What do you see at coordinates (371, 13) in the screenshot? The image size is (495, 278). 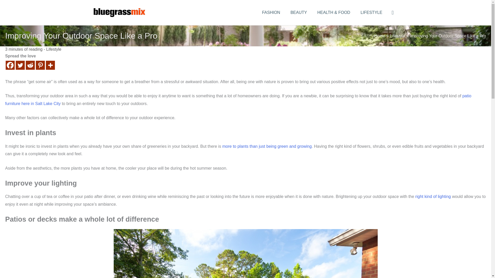 I see `LIFESTYLE` at bounding box center [371, 13].